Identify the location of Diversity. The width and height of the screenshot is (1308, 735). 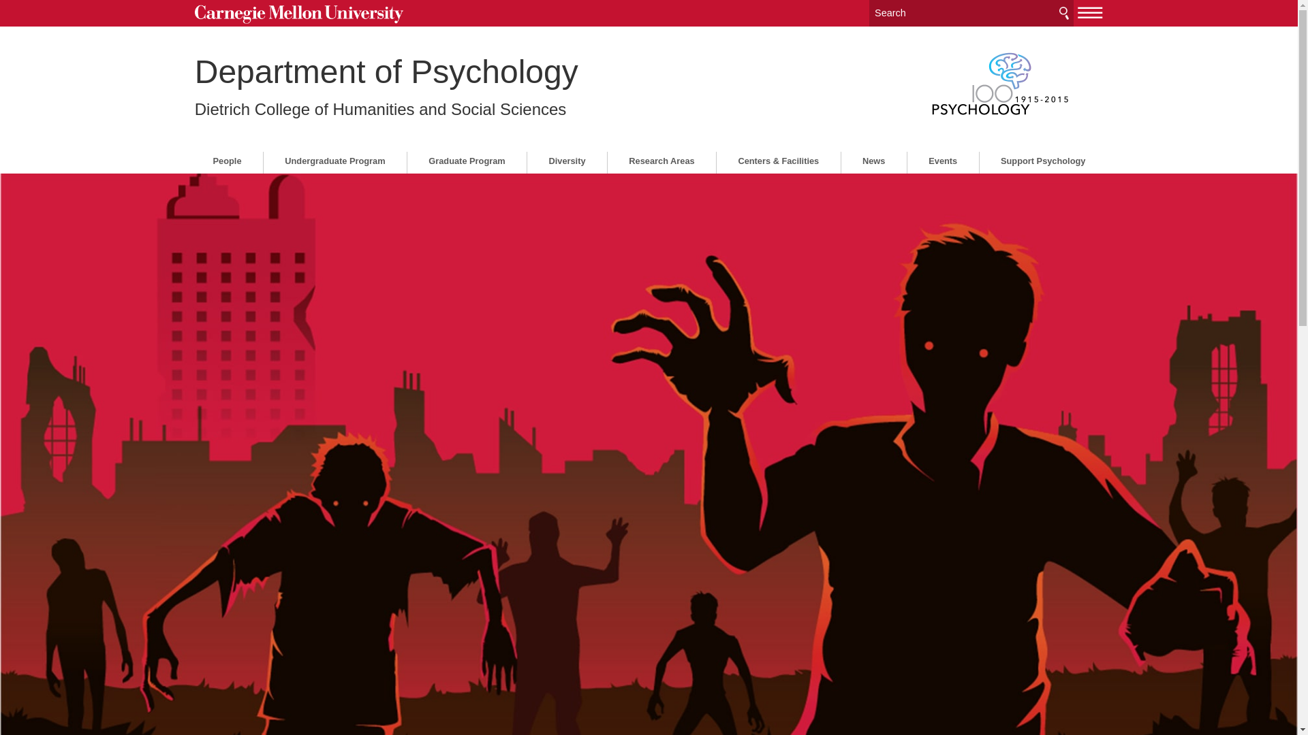
(567, 161).